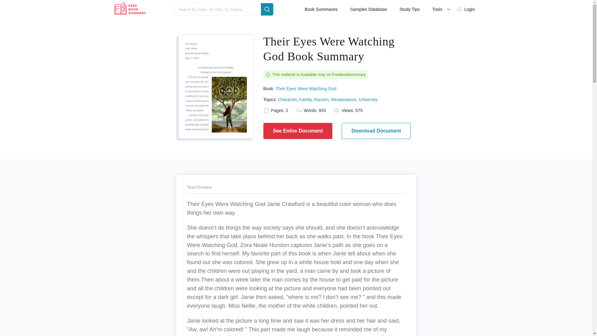 Image resolution: width=597 pixels, height=336 pixels. I want to click on Family, so click(305, 100).